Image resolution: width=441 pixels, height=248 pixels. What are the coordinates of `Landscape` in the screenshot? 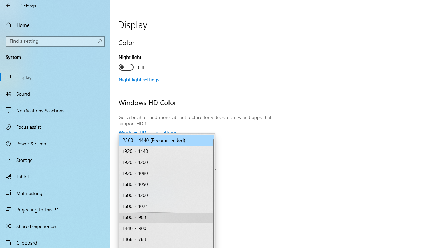 It's located at (163, 242).